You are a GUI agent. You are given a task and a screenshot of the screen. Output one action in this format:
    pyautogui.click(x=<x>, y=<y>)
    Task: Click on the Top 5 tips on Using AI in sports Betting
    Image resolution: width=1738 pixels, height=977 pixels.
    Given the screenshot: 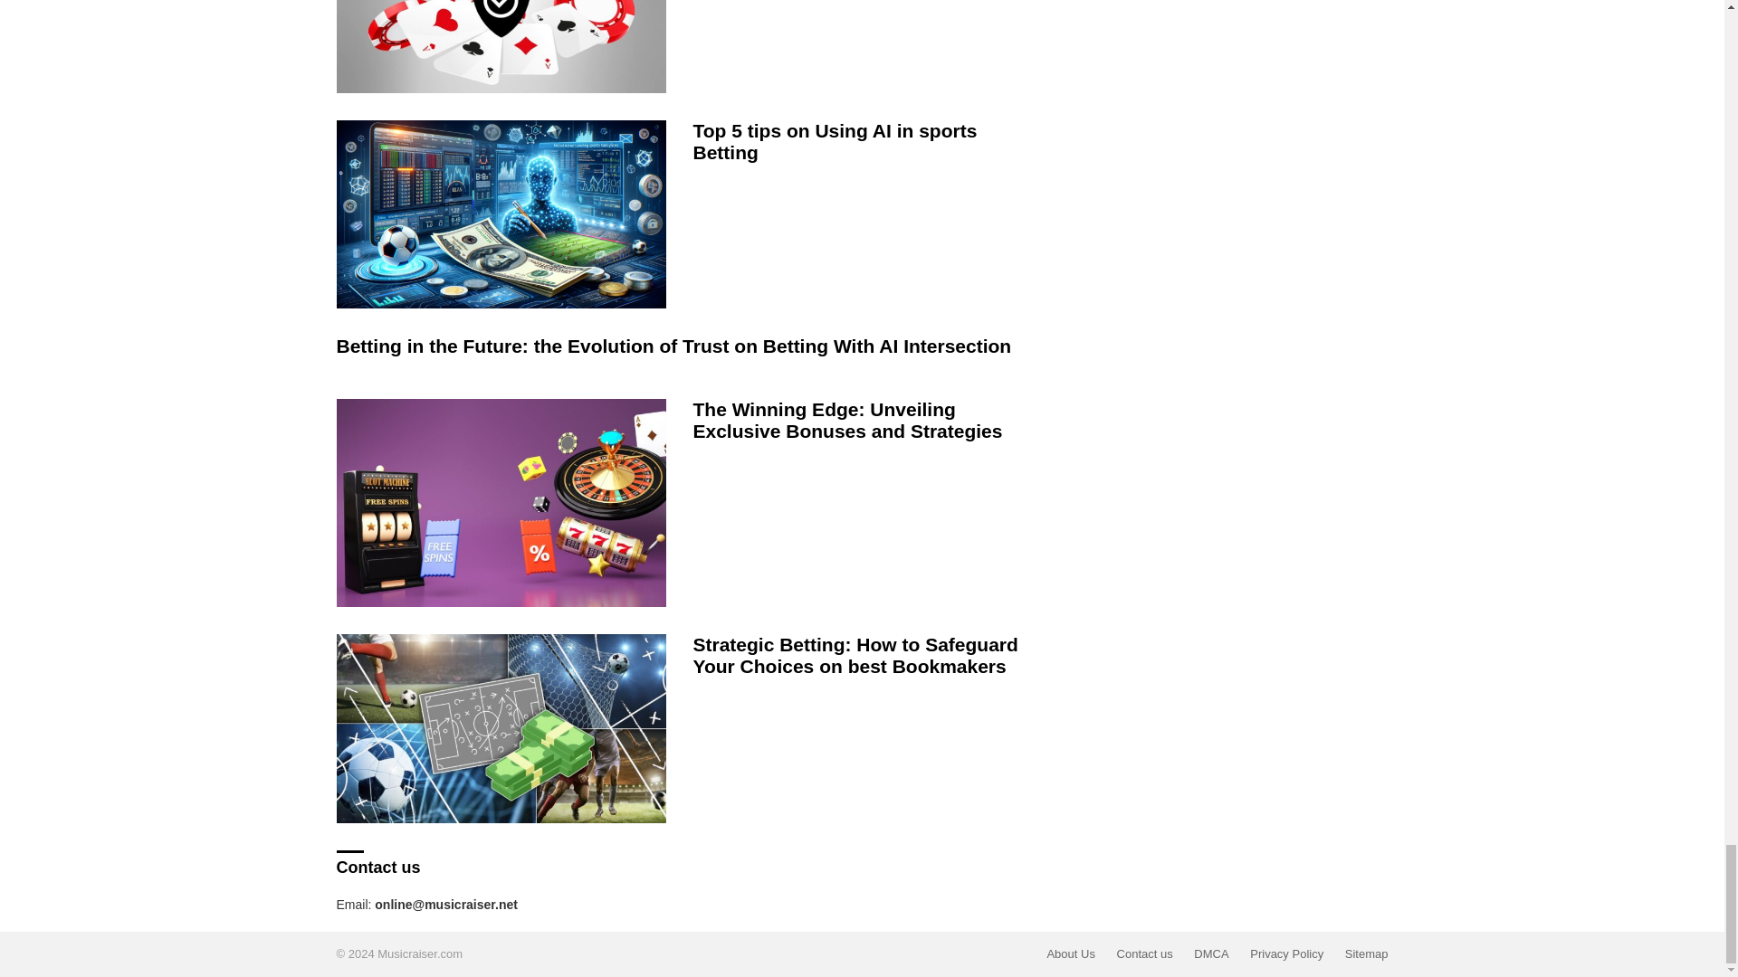 What is the action you would take?
    pyautogui.click(x=501, y=213)
    